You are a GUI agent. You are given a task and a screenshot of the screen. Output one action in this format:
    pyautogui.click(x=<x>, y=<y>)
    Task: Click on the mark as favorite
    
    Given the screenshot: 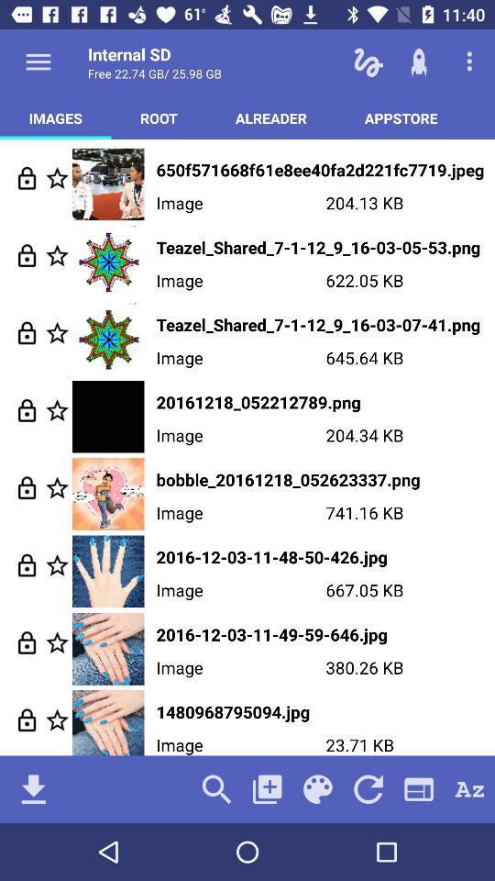 What is the action you would take?
    pyautogui.click(x=57, y=409)
    